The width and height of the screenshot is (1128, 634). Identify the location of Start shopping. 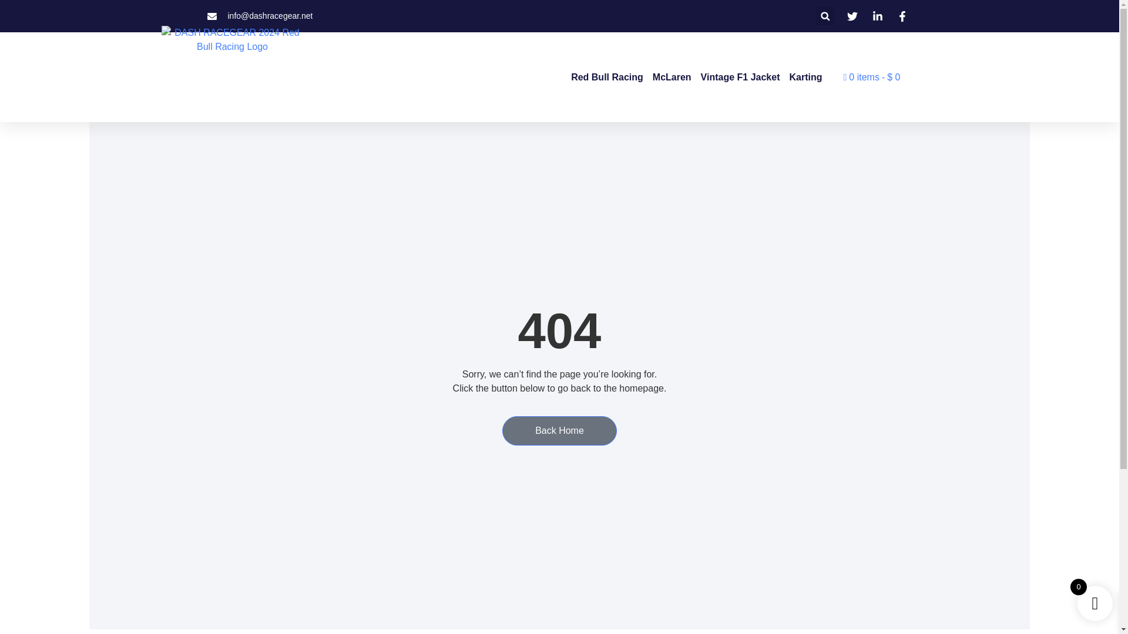
(872, 77).